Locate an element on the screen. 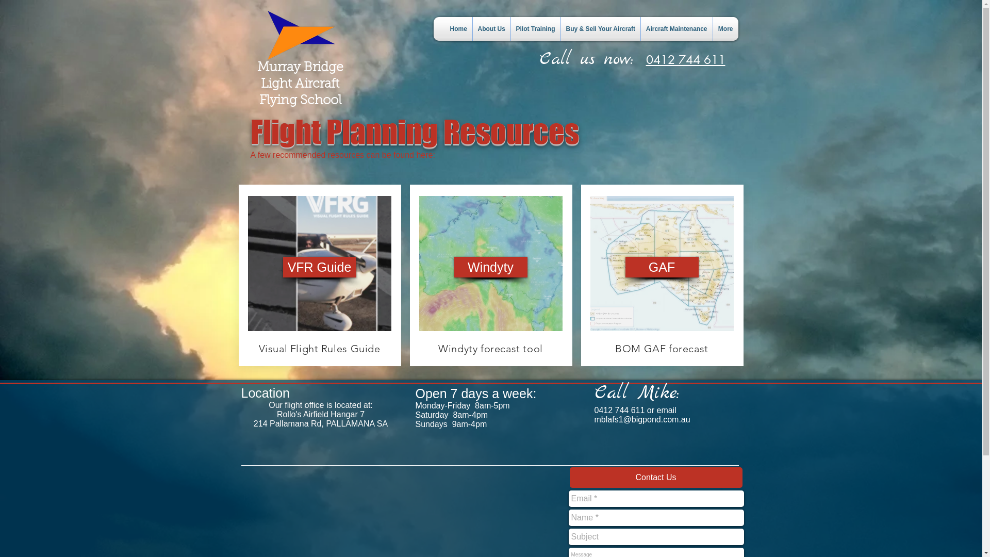 Image resolution: width=990 pixels, height=557 pixels. 0412 744 611 is located at coordinates (685, 60).